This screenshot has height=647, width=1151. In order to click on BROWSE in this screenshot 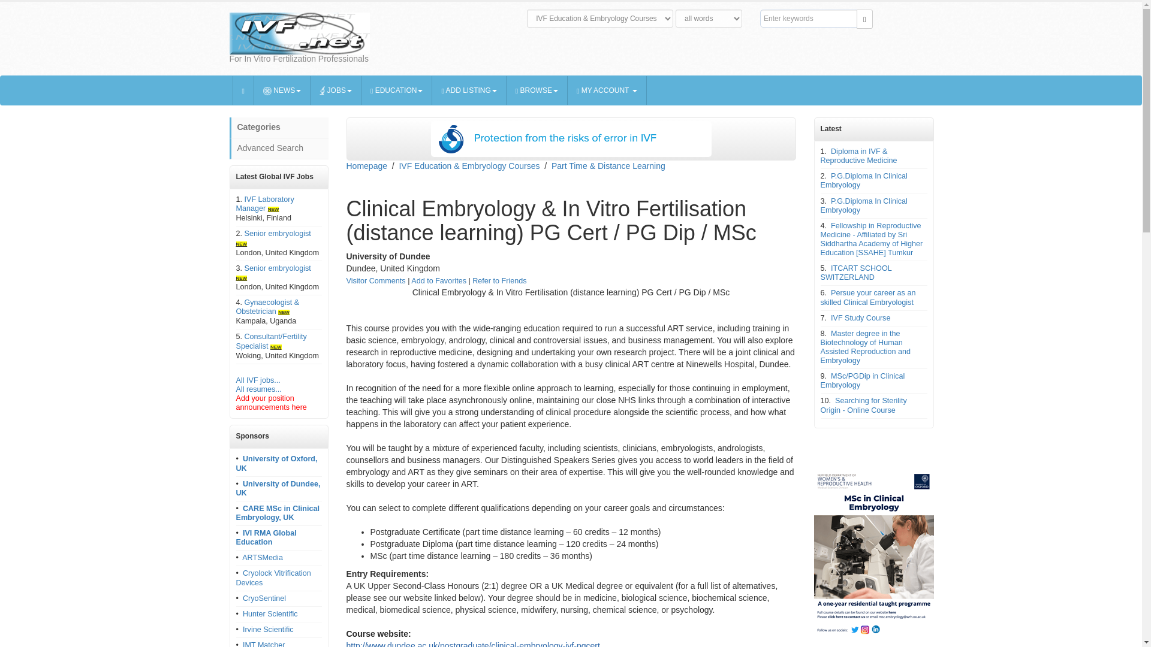, I will do `click(537, 90)`.